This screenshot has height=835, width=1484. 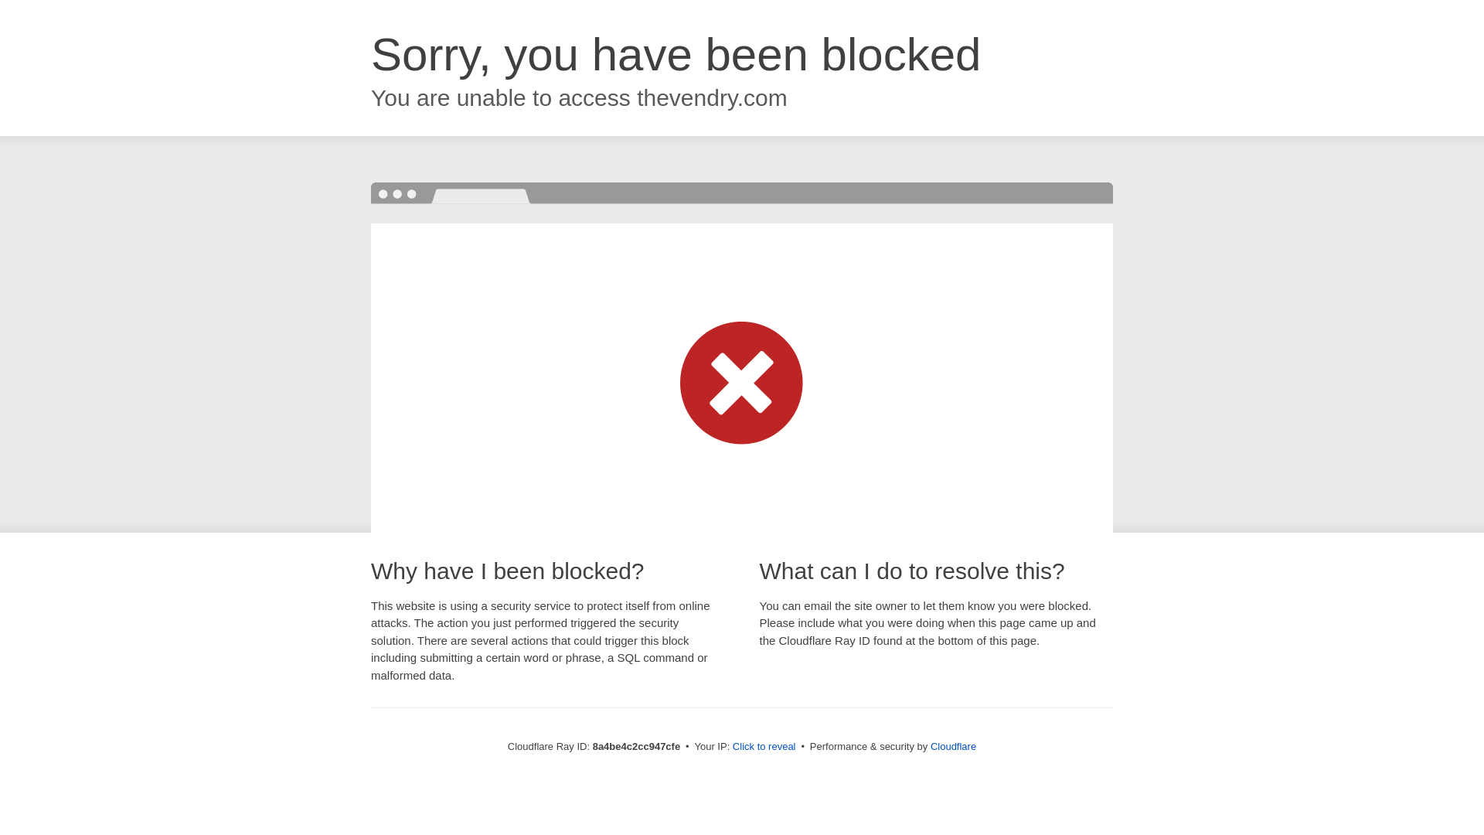 I want to click on Click to reveal, so click(x=764, y=747).